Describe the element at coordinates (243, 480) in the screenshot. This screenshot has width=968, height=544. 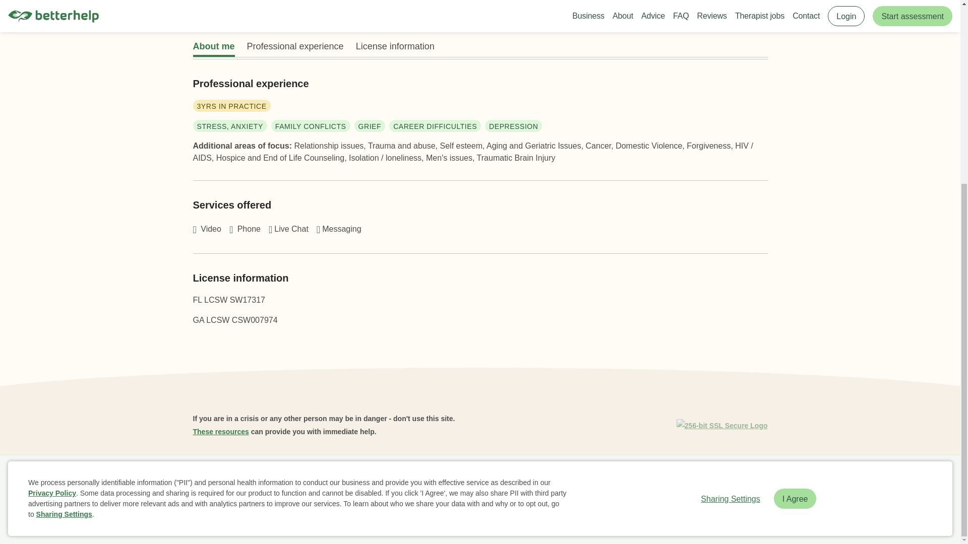
I see `Business` at that location.